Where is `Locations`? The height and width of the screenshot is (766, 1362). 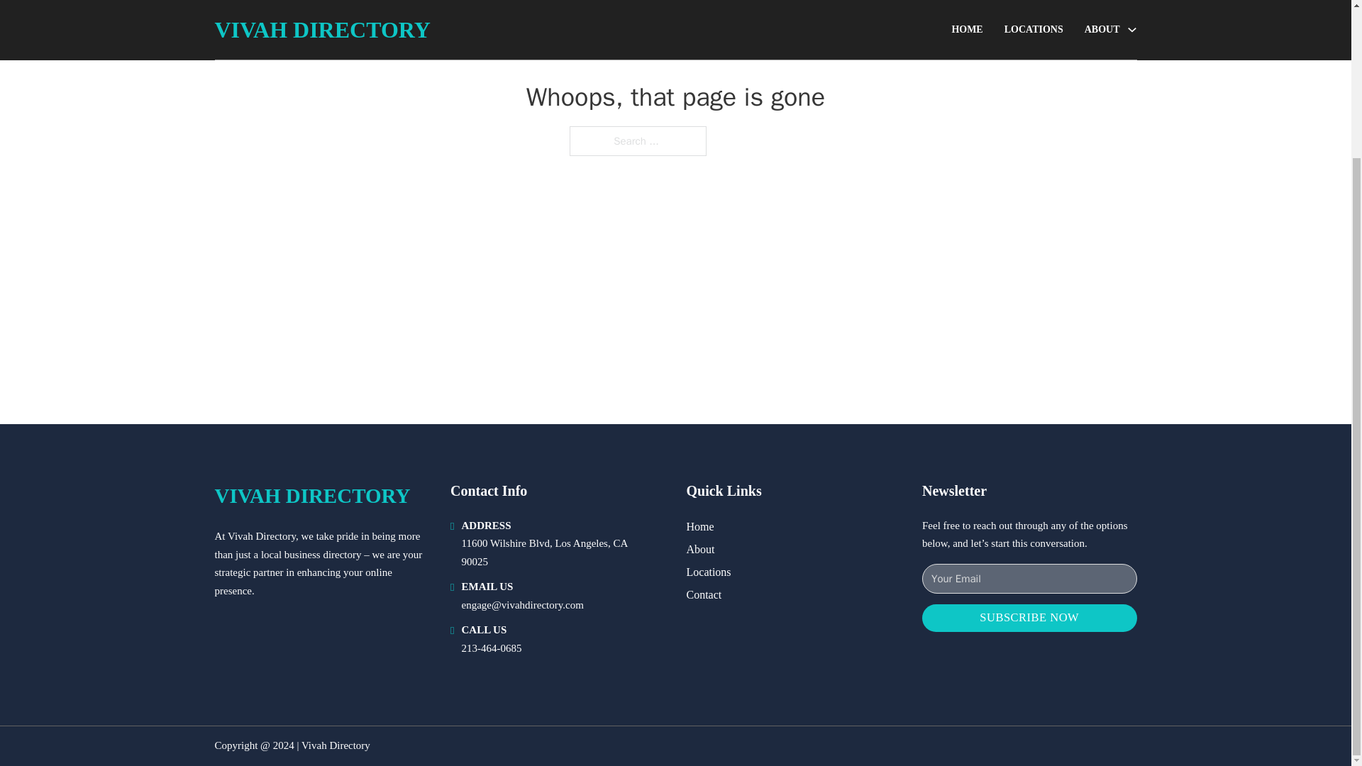
Locations is located at coordinates (709, 572).